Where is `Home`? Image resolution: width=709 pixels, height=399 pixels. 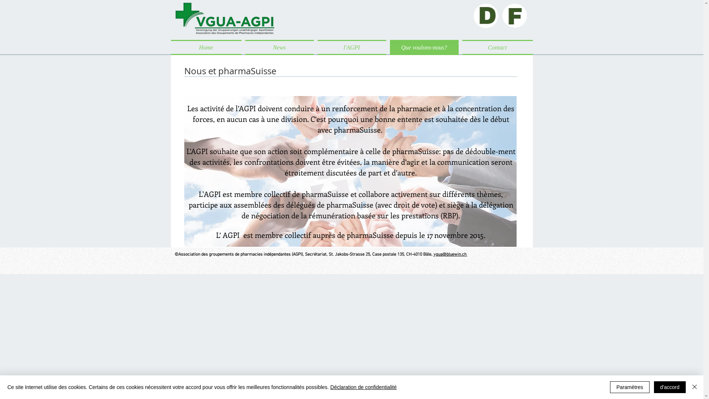
Home is located at coordinates (207, 47).